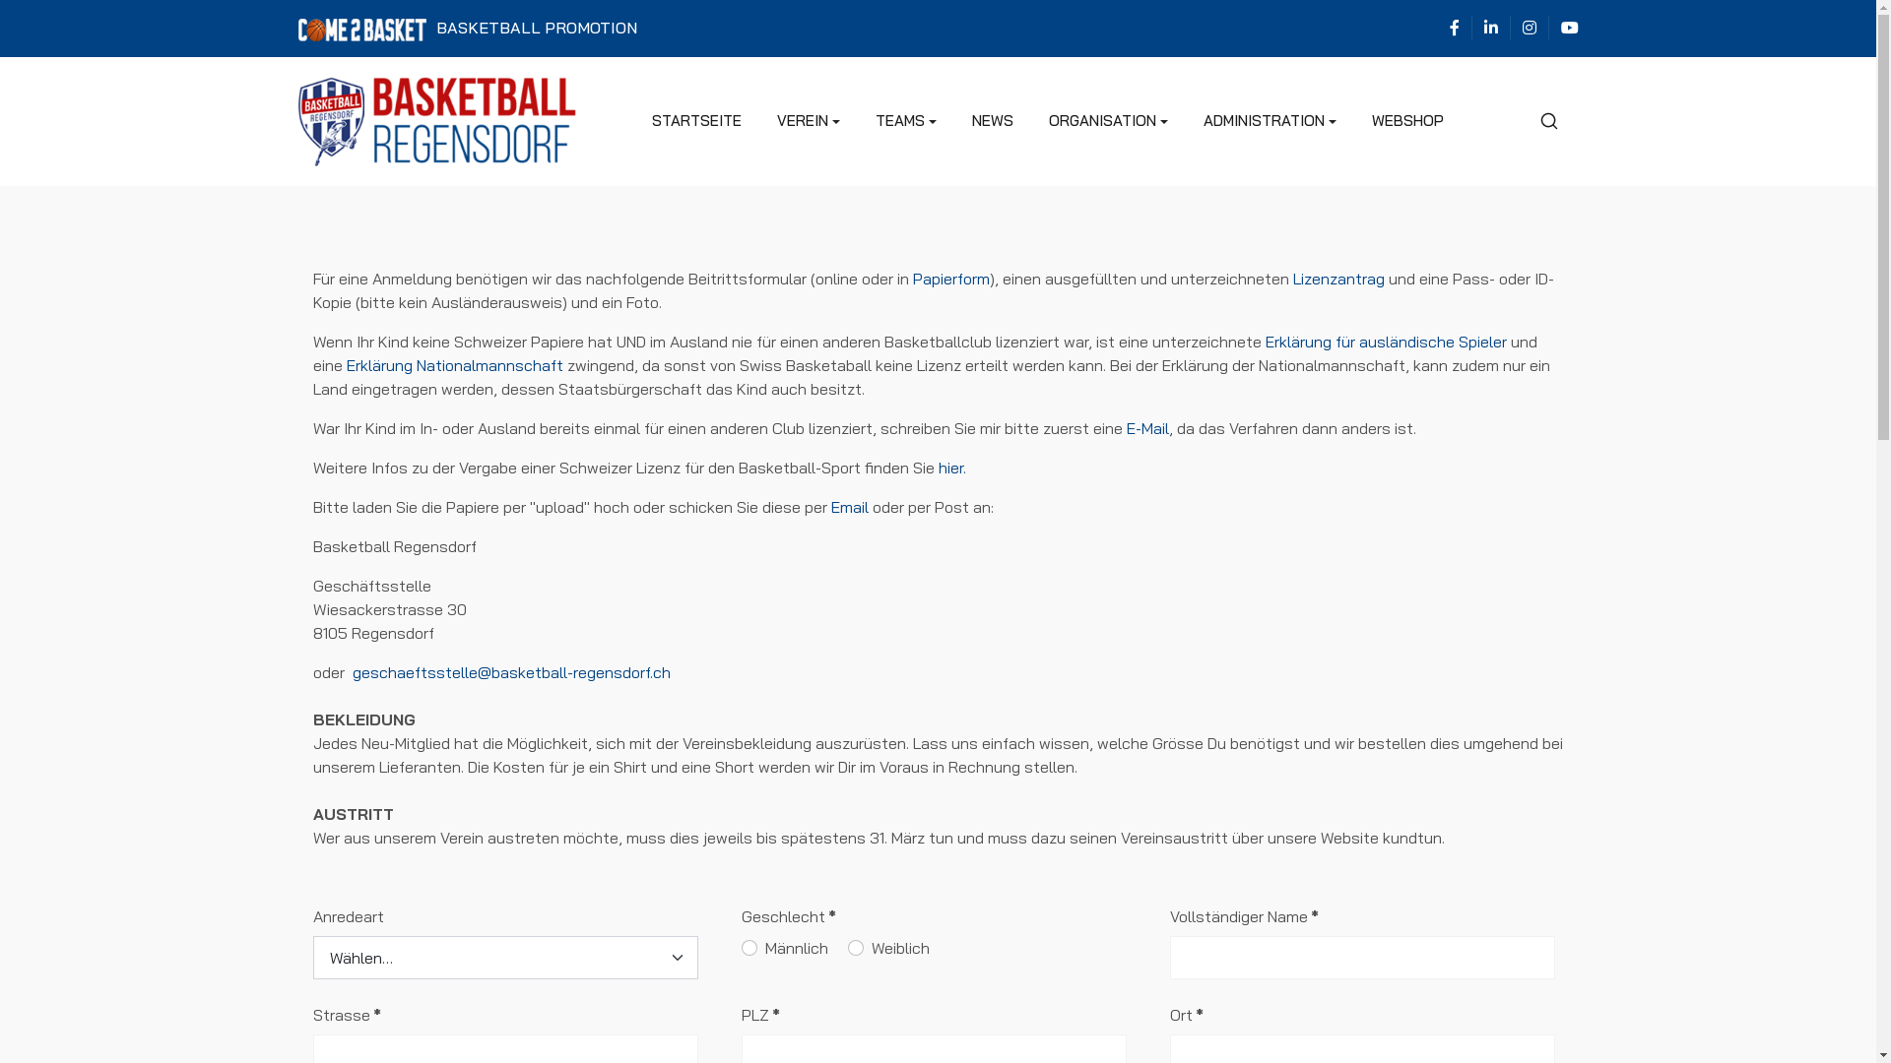  Describe the element at coordinates (467, 29) in the screenshot. I see `BASKETBALL PROMOTION` at that location.